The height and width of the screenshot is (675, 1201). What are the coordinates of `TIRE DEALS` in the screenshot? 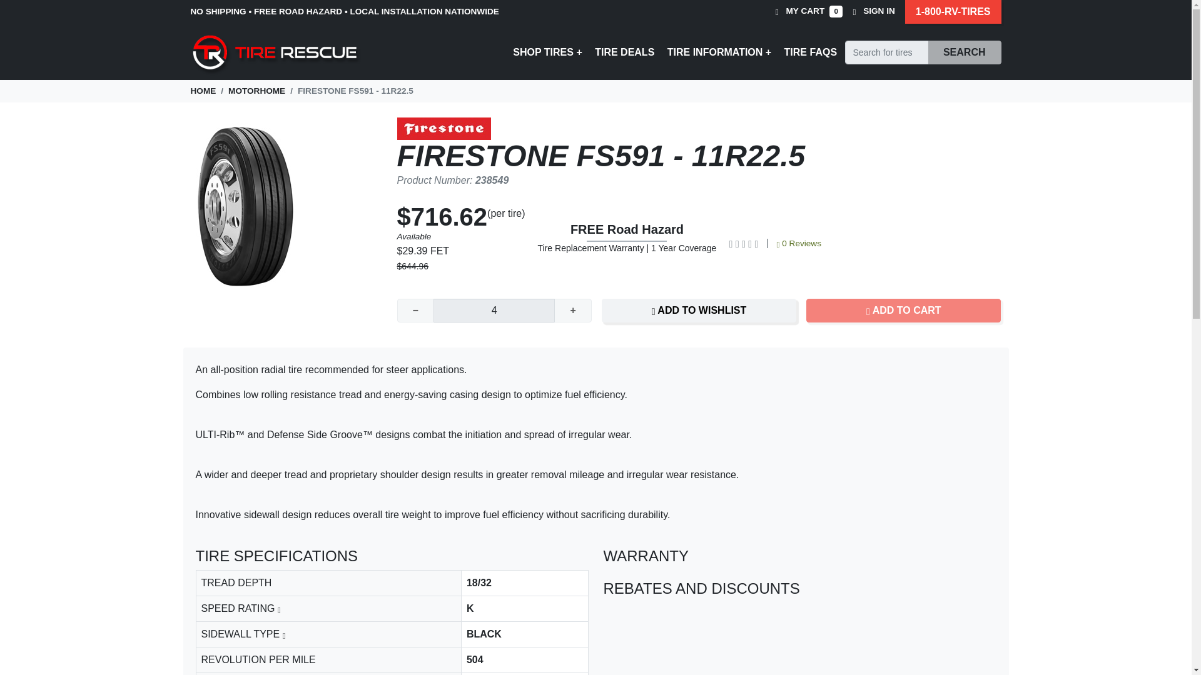 It's located at (624, 52).